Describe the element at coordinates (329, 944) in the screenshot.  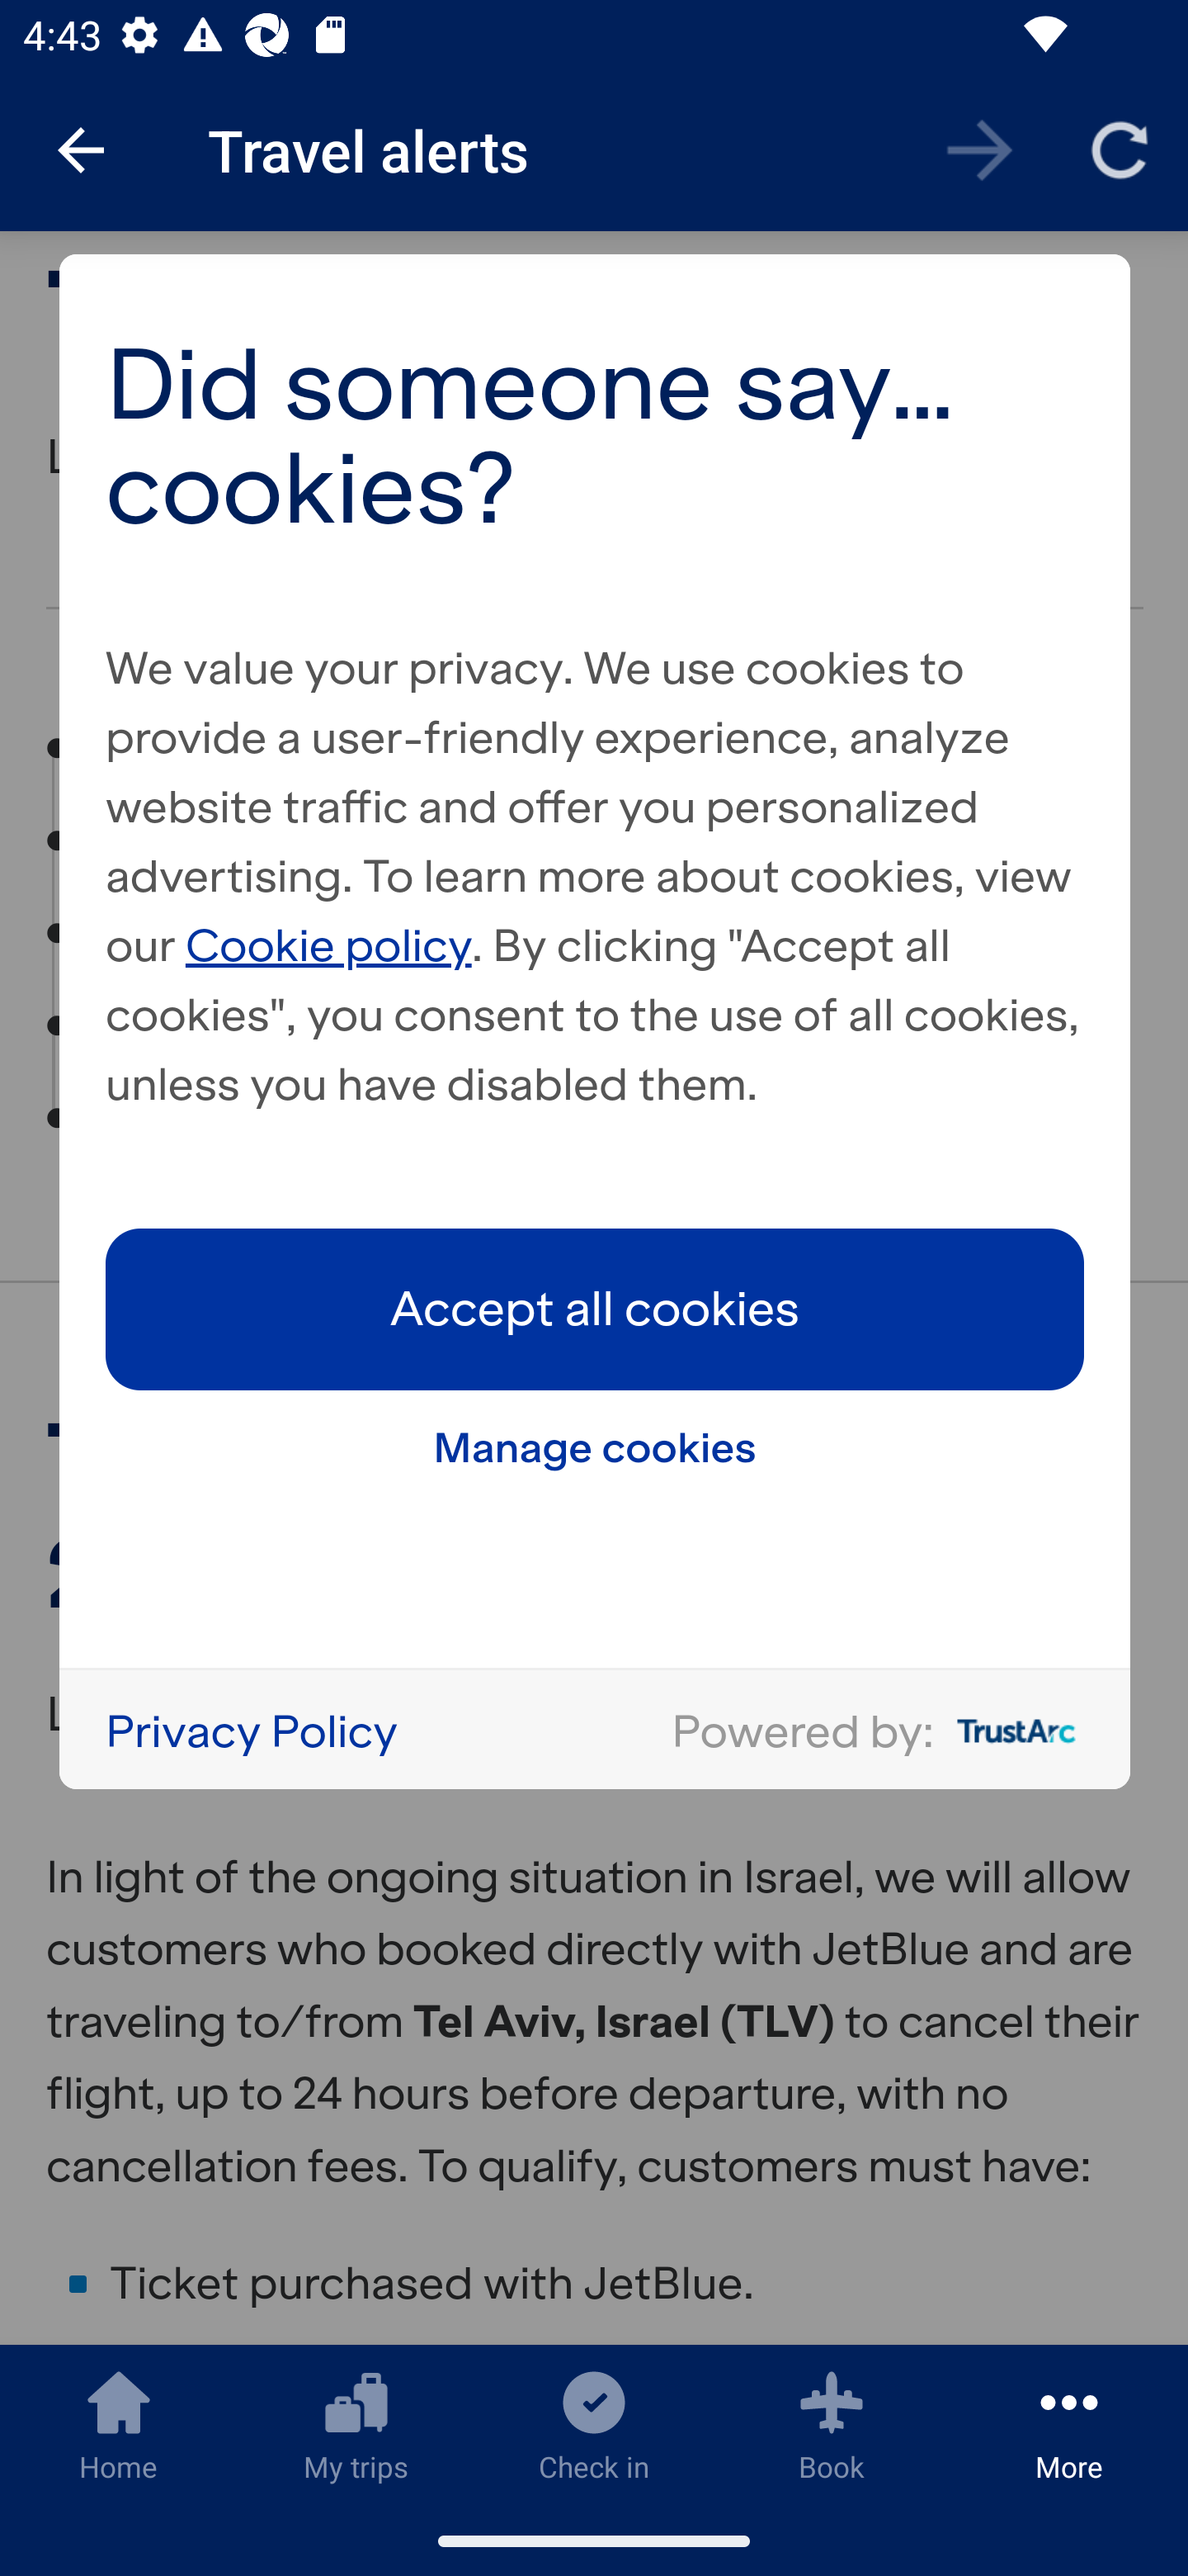
I see `Cookie policy` at that location.